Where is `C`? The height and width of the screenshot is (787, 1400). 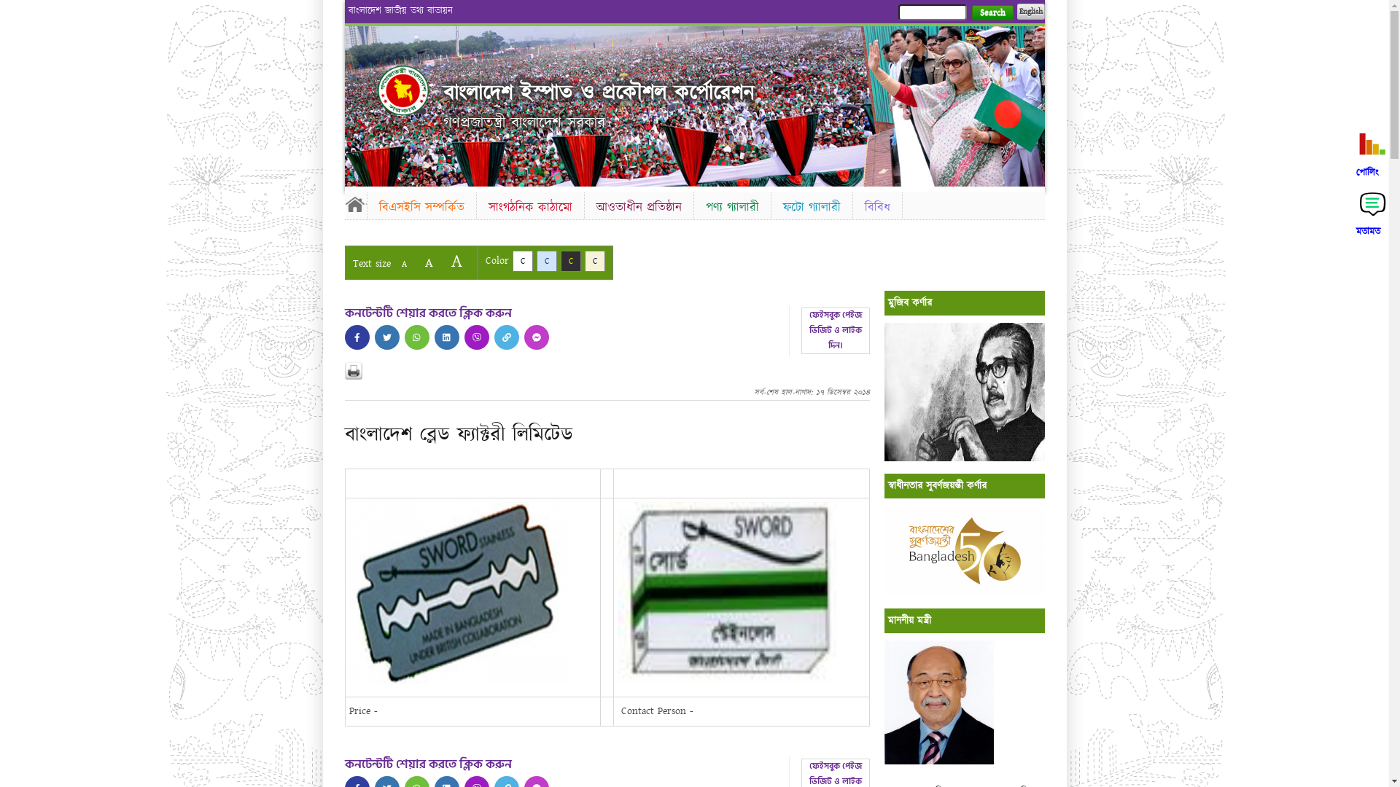
C is located at coordinates (547, 261).